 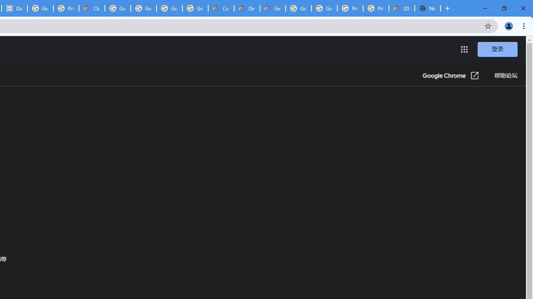 What do you see at coordinates (272, 8) in the screenshot?
I see `Gemini for Business and Developers | Google Cloud` at bounding box center [272, 8].